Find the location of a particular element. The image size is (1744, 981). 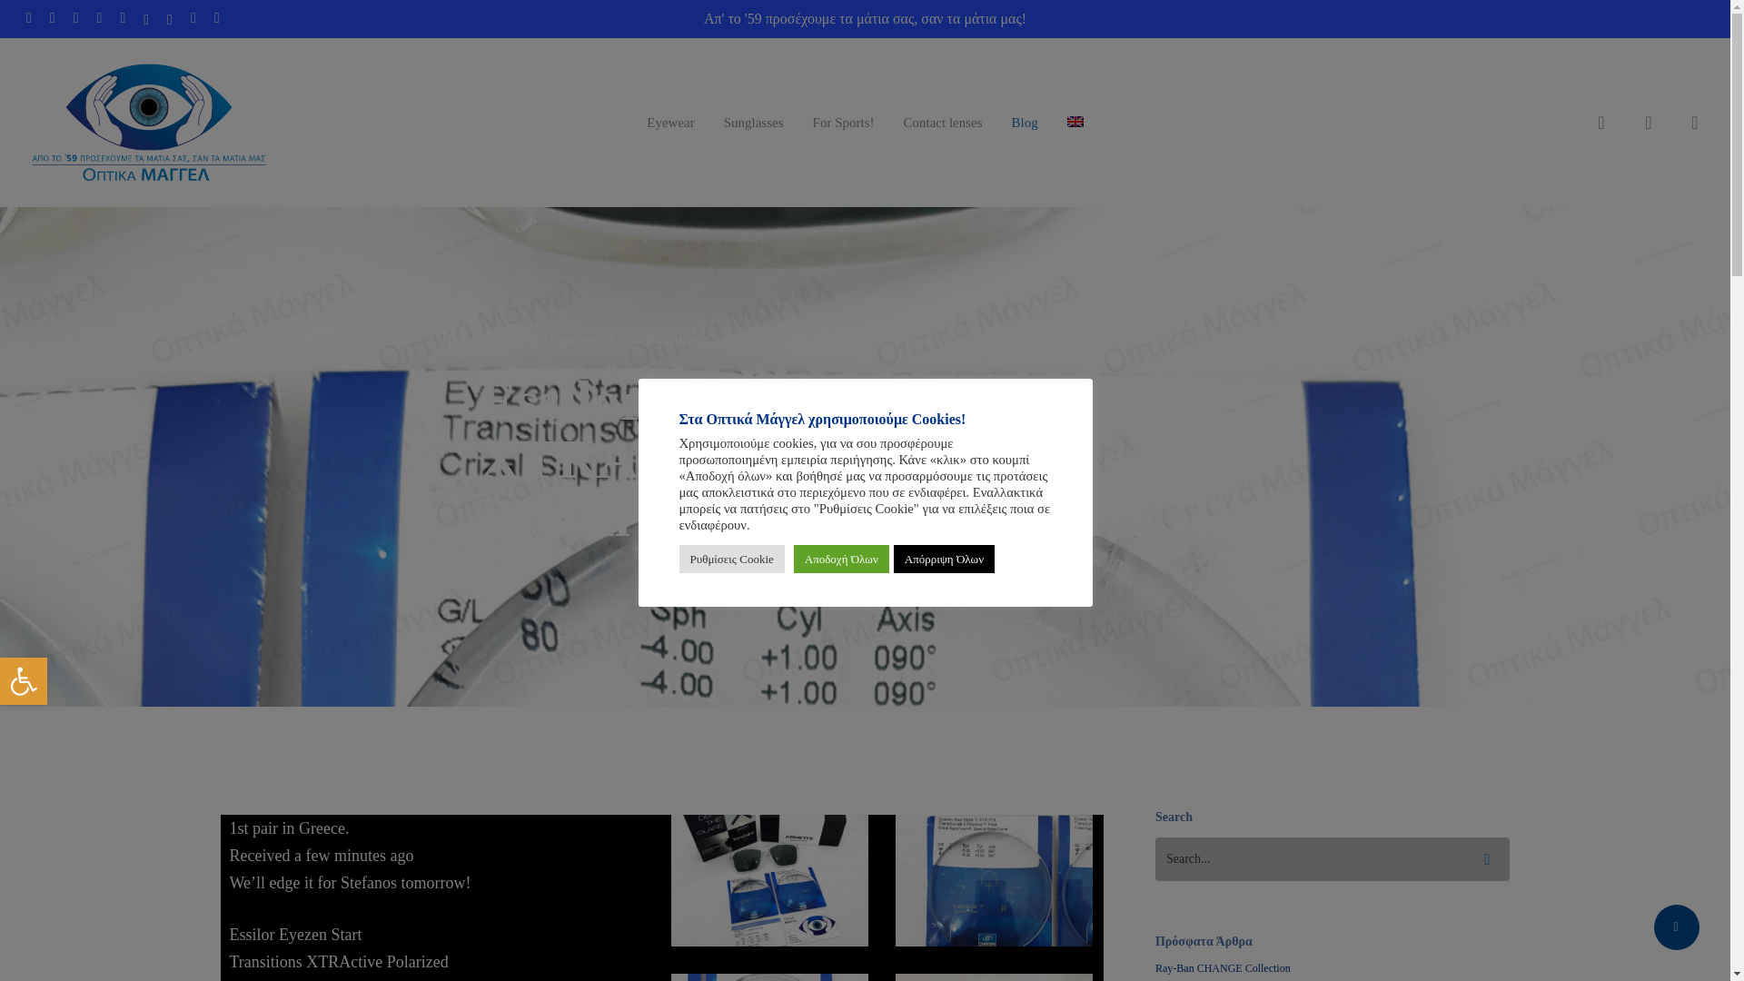

Increase Text is located at coordinates (28, 18).